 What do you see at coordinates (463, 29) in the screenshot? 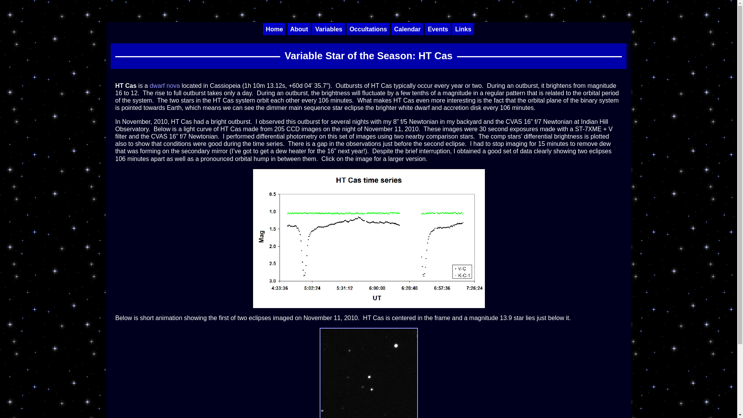
I see `Links` at bounding box center [463, 29].